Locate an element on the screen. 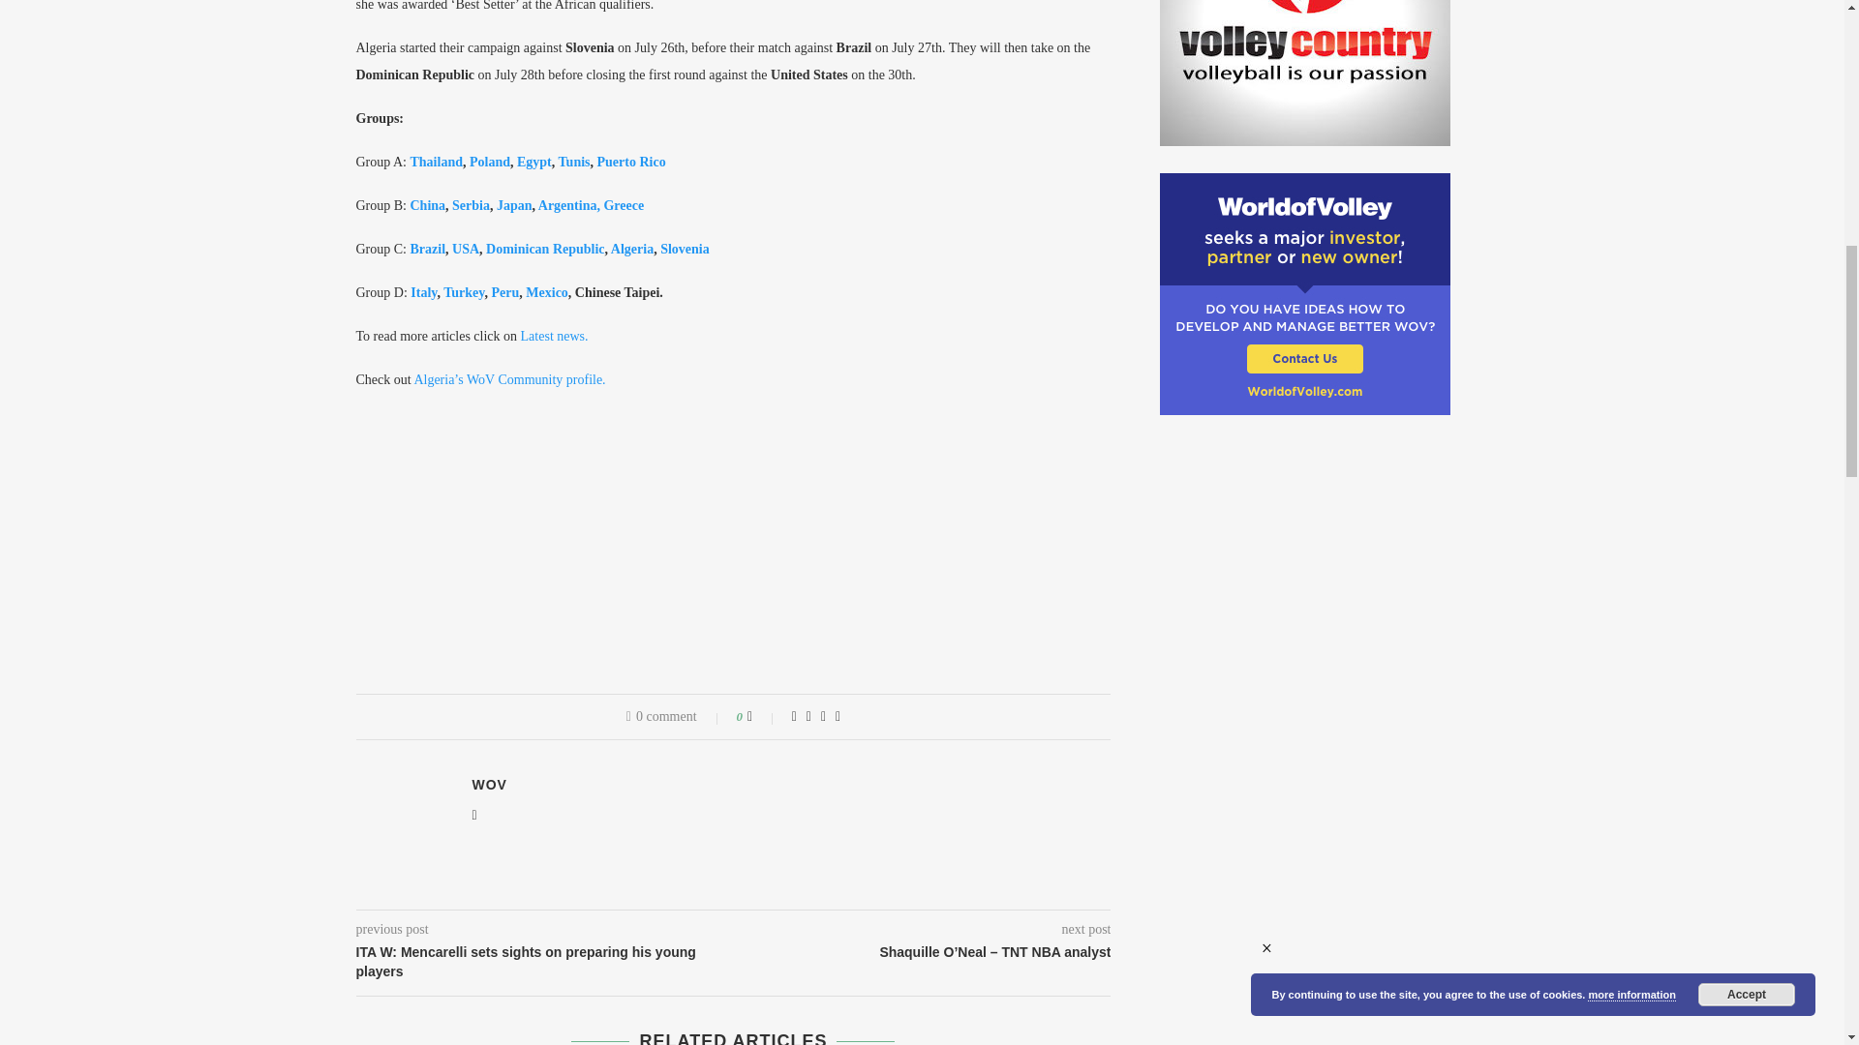  Like is located at coordinates (763, 717).